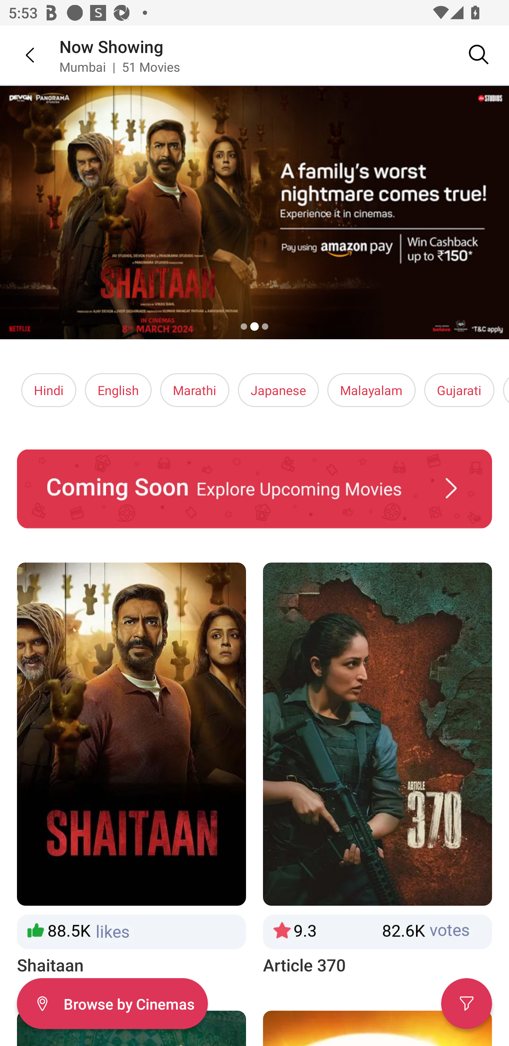 The height and width of the screenshot is (1046, 509). What do you see at coordinates (119, 66) in the screenshot?
I see `Mumbai  |  51 Movies` at bounding box center [119, 66].